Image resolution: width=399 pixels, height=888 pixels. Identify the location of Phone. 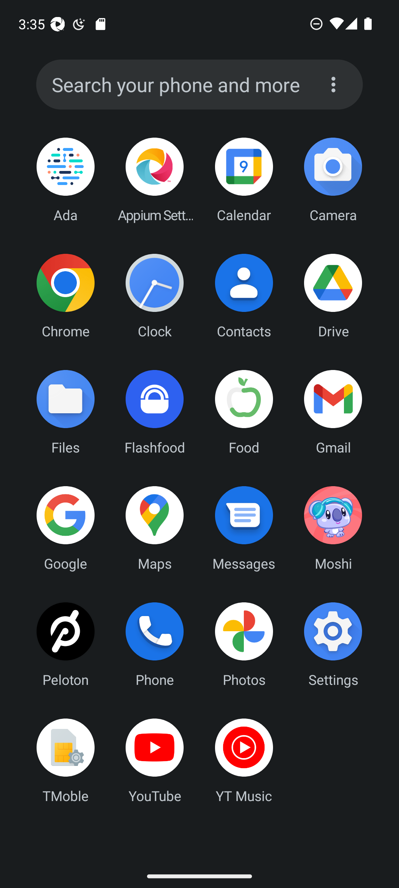
(155, 644).